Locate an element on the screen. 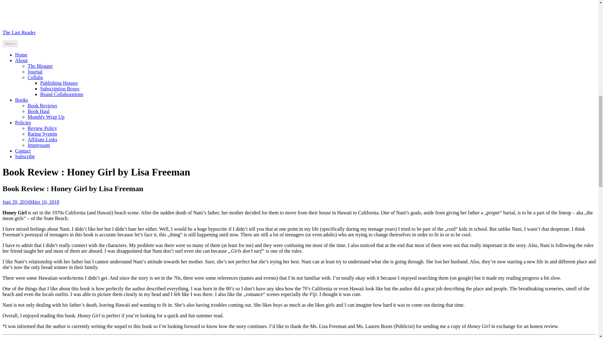 The height and width of the screenshot is (339, 603). Policies is located at coordinates (23, 122).